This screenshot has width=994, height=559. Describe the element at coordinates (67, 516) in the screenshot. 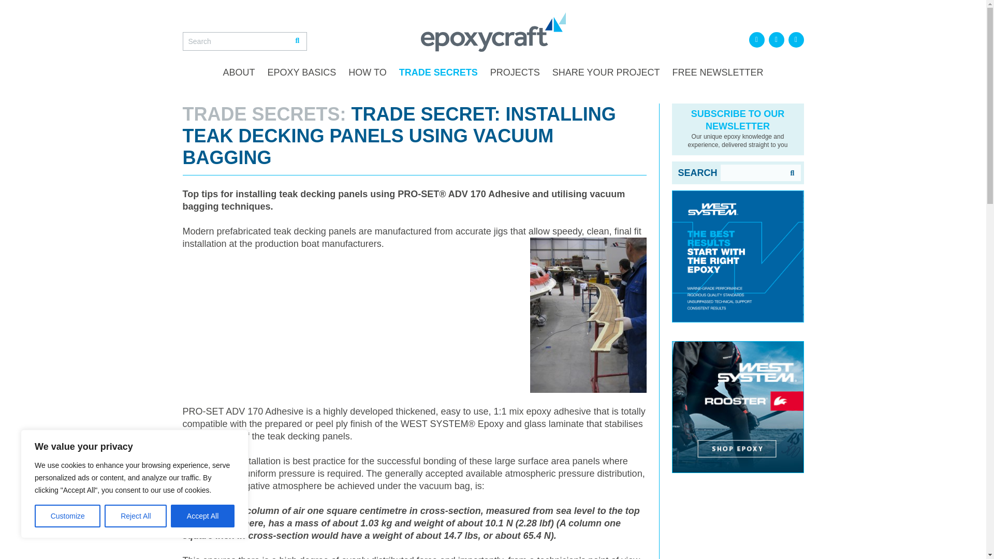

I see `Customize` at that location.